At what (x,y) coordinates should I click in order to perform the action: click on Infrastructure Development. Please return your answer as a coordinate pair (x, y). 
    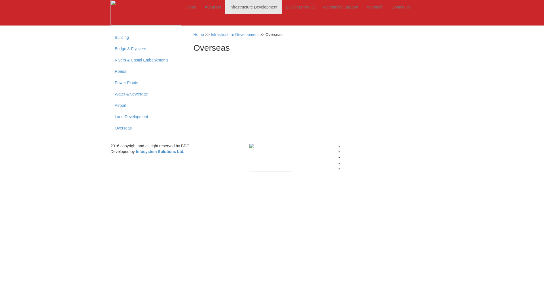
    Looking at the image, I should click on (235, 35).